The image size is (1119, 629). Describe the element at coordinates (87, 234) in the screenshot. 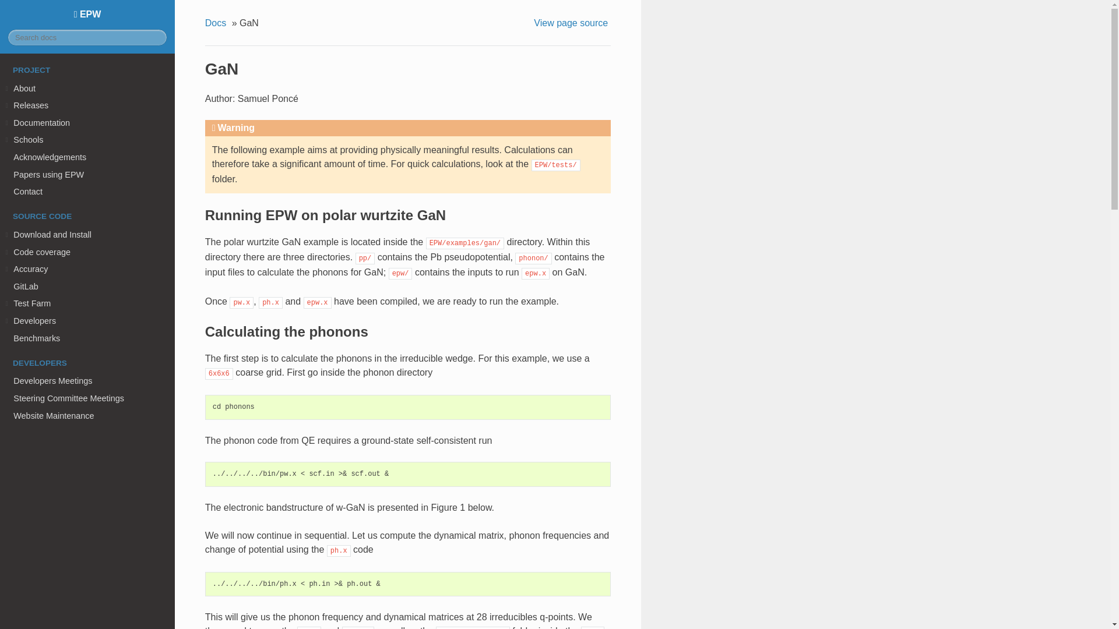

I see `Download and Install` at that location.